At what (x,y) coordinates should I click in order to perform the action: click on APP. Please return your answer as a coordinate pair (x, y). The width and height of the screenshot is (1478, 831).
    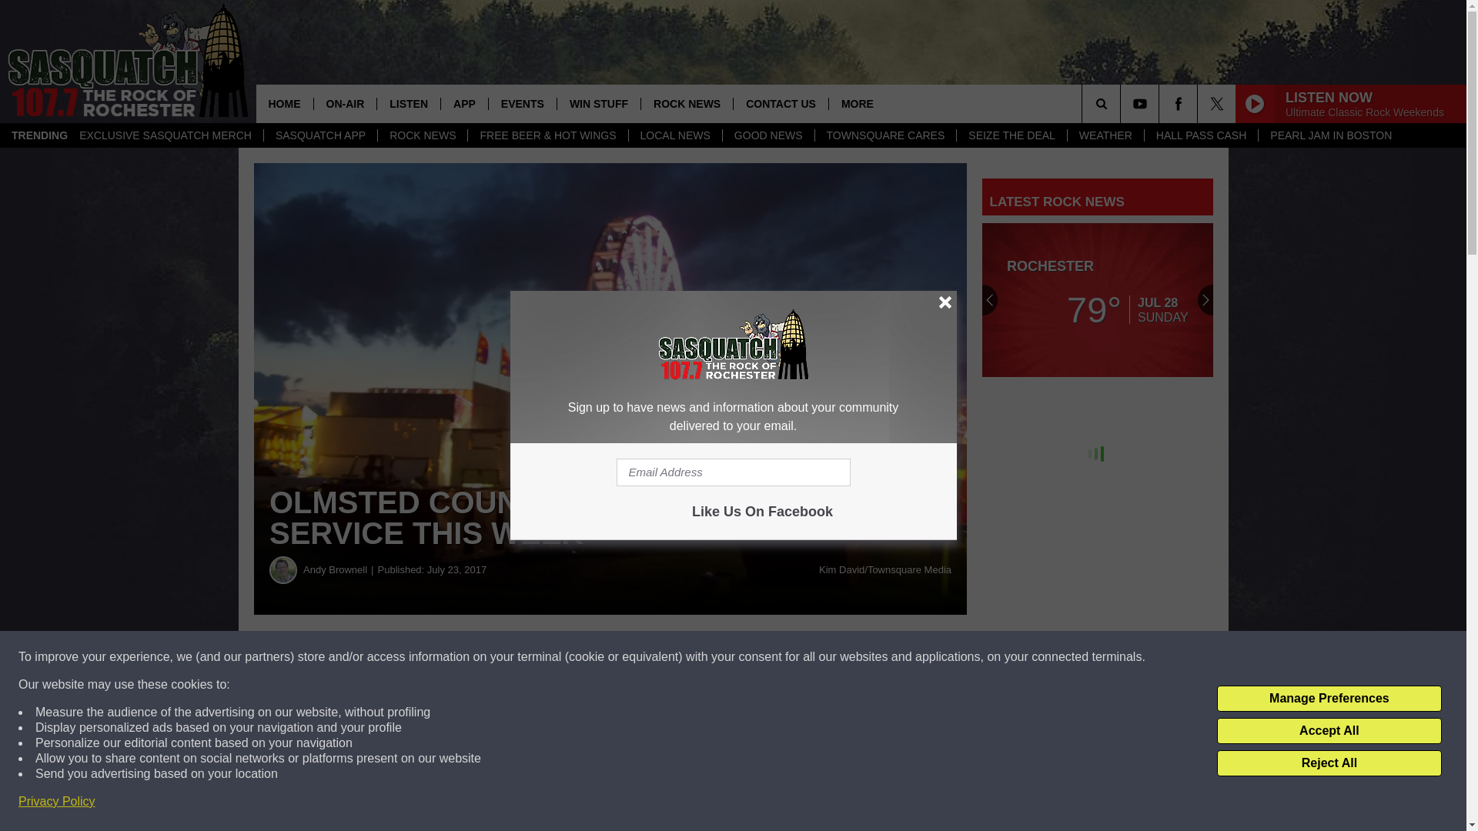
    Looking at the image, I should click on (463, 103).